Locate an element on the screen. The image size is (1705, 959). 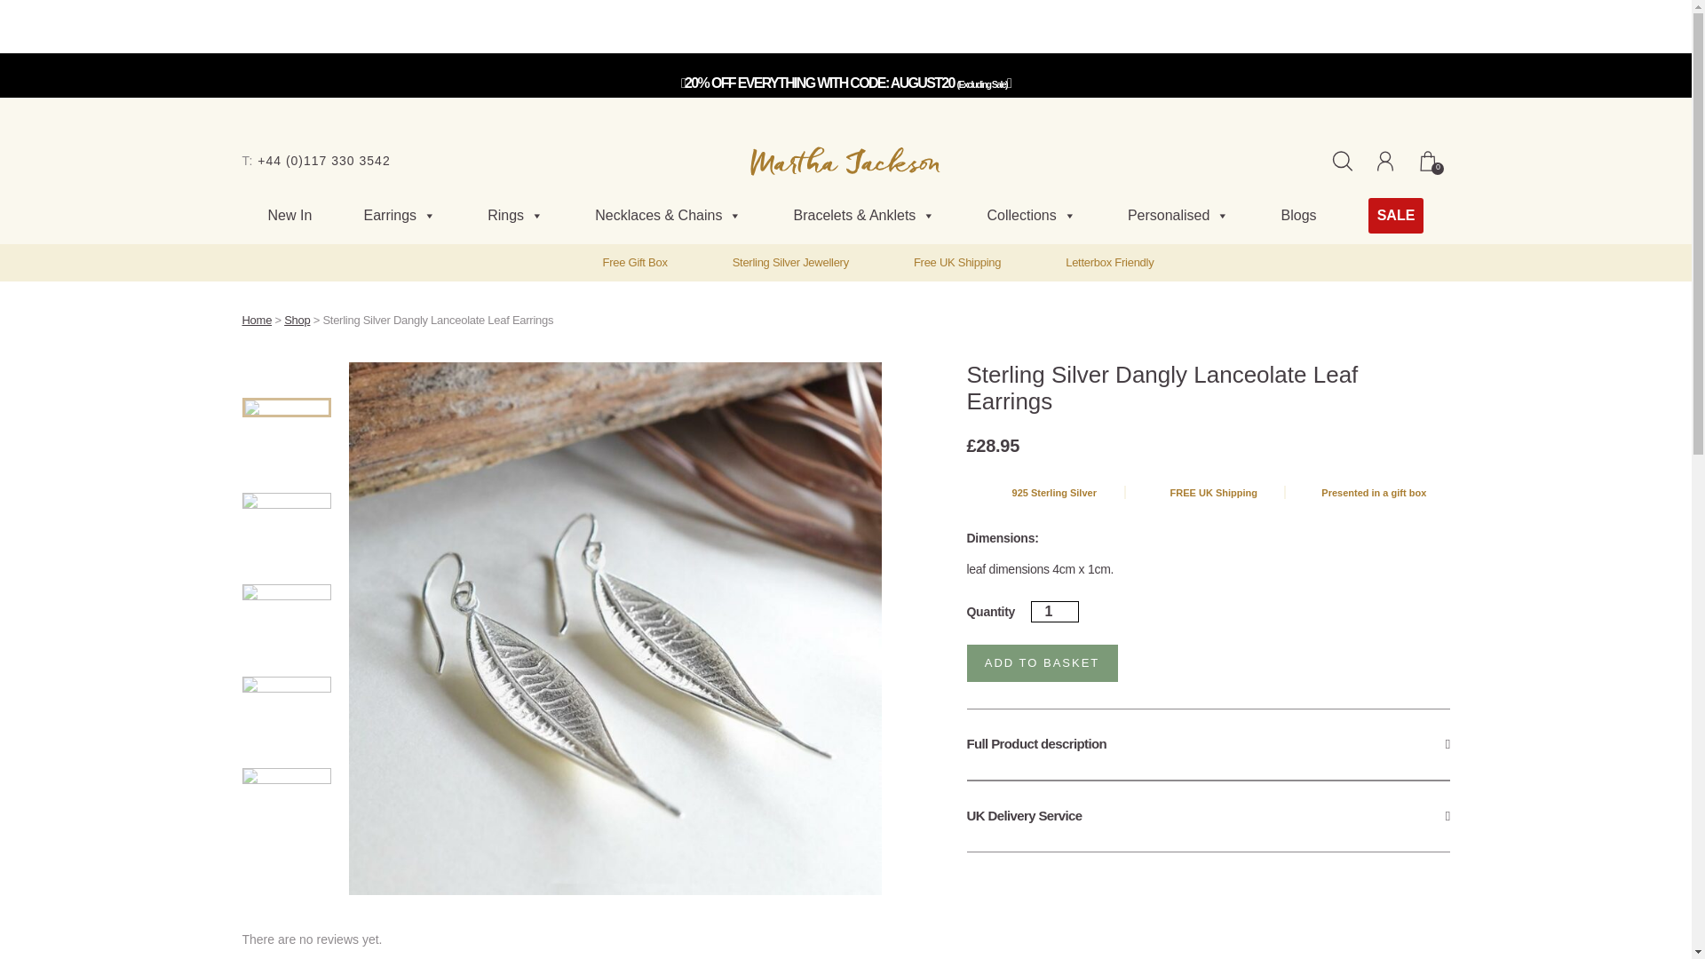
My Account is located at coordinates (1385, 160).